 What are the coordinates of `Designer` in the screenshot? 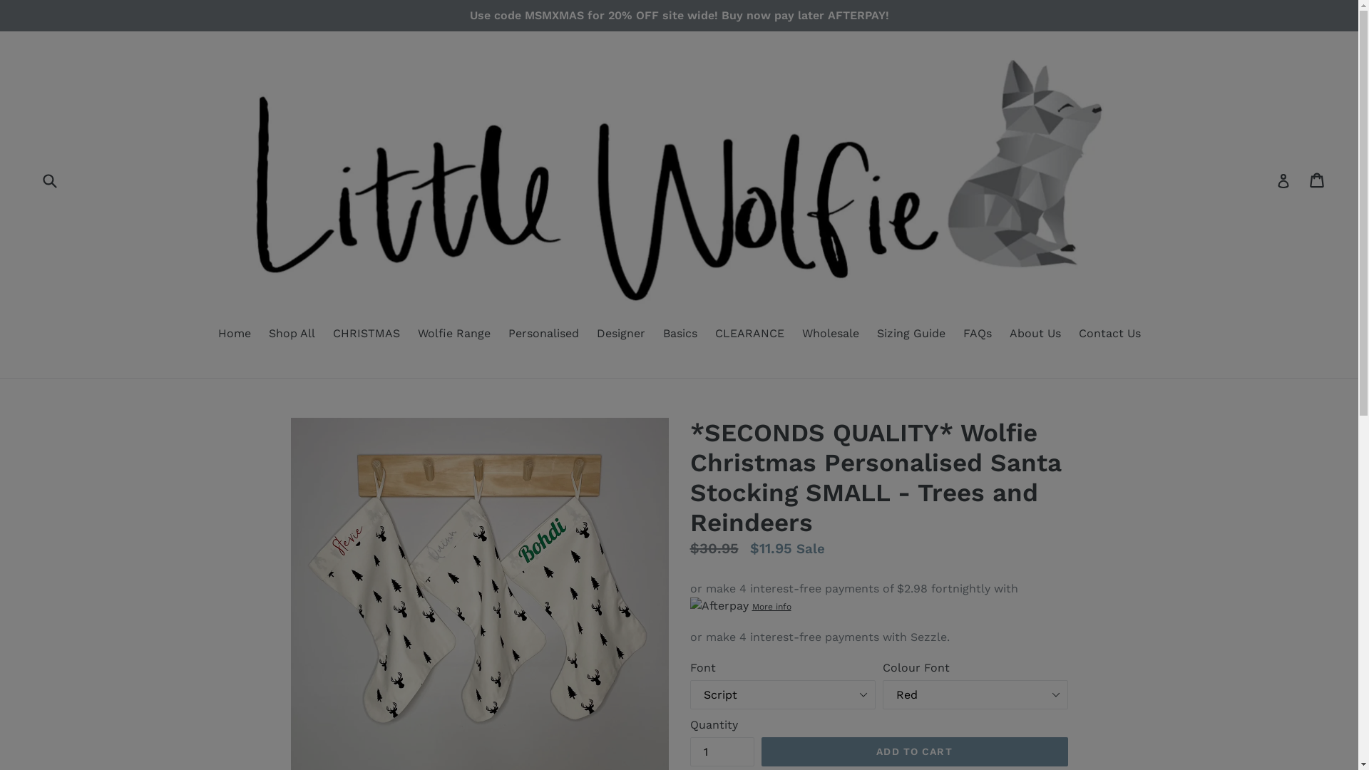 It's located at (620, 335).